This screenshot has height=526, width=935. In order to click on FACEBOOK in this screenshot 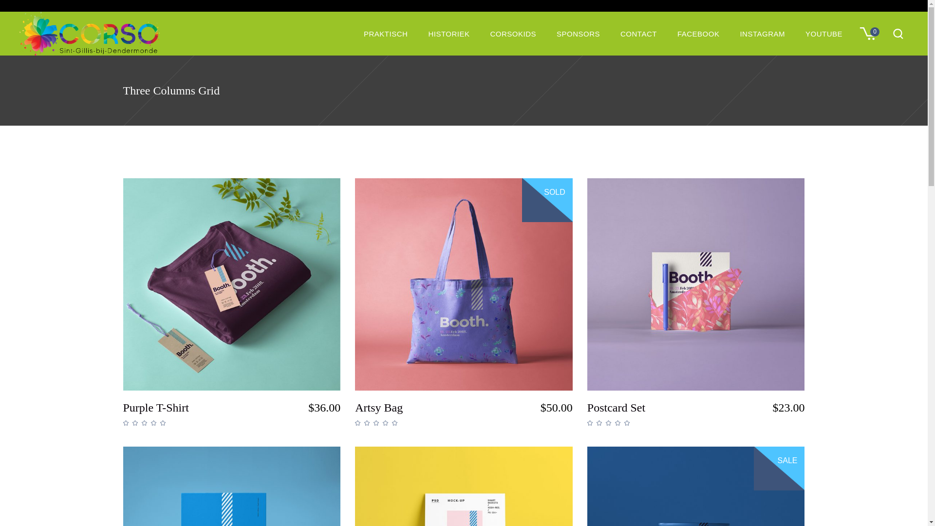, I will do `click(698, 34)`.